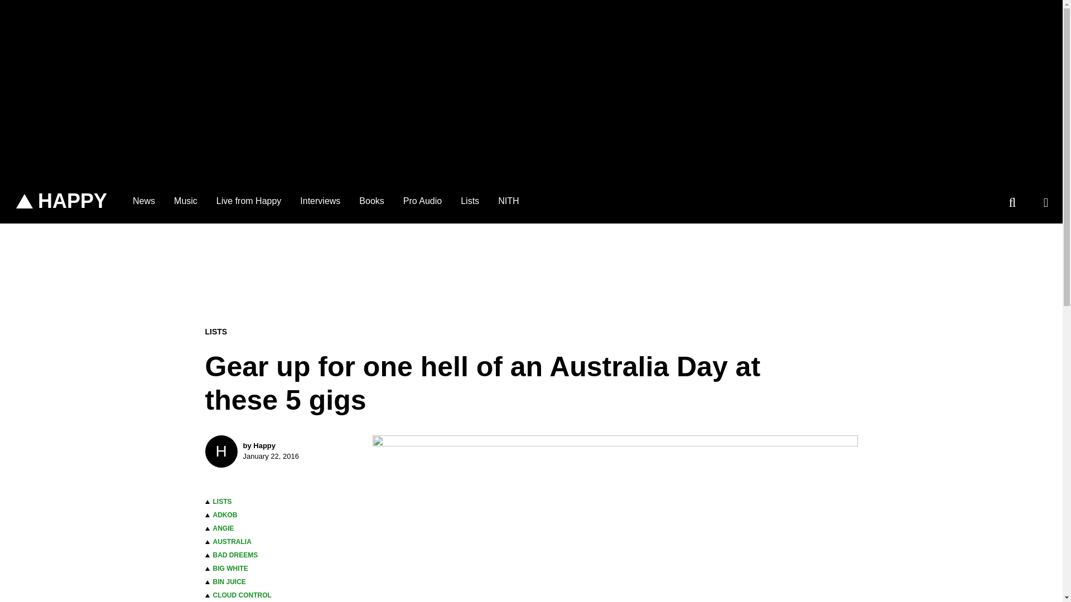 The width and height of the screenshot is (1071, 602). I want to click on Interviews, so click(320, 201).